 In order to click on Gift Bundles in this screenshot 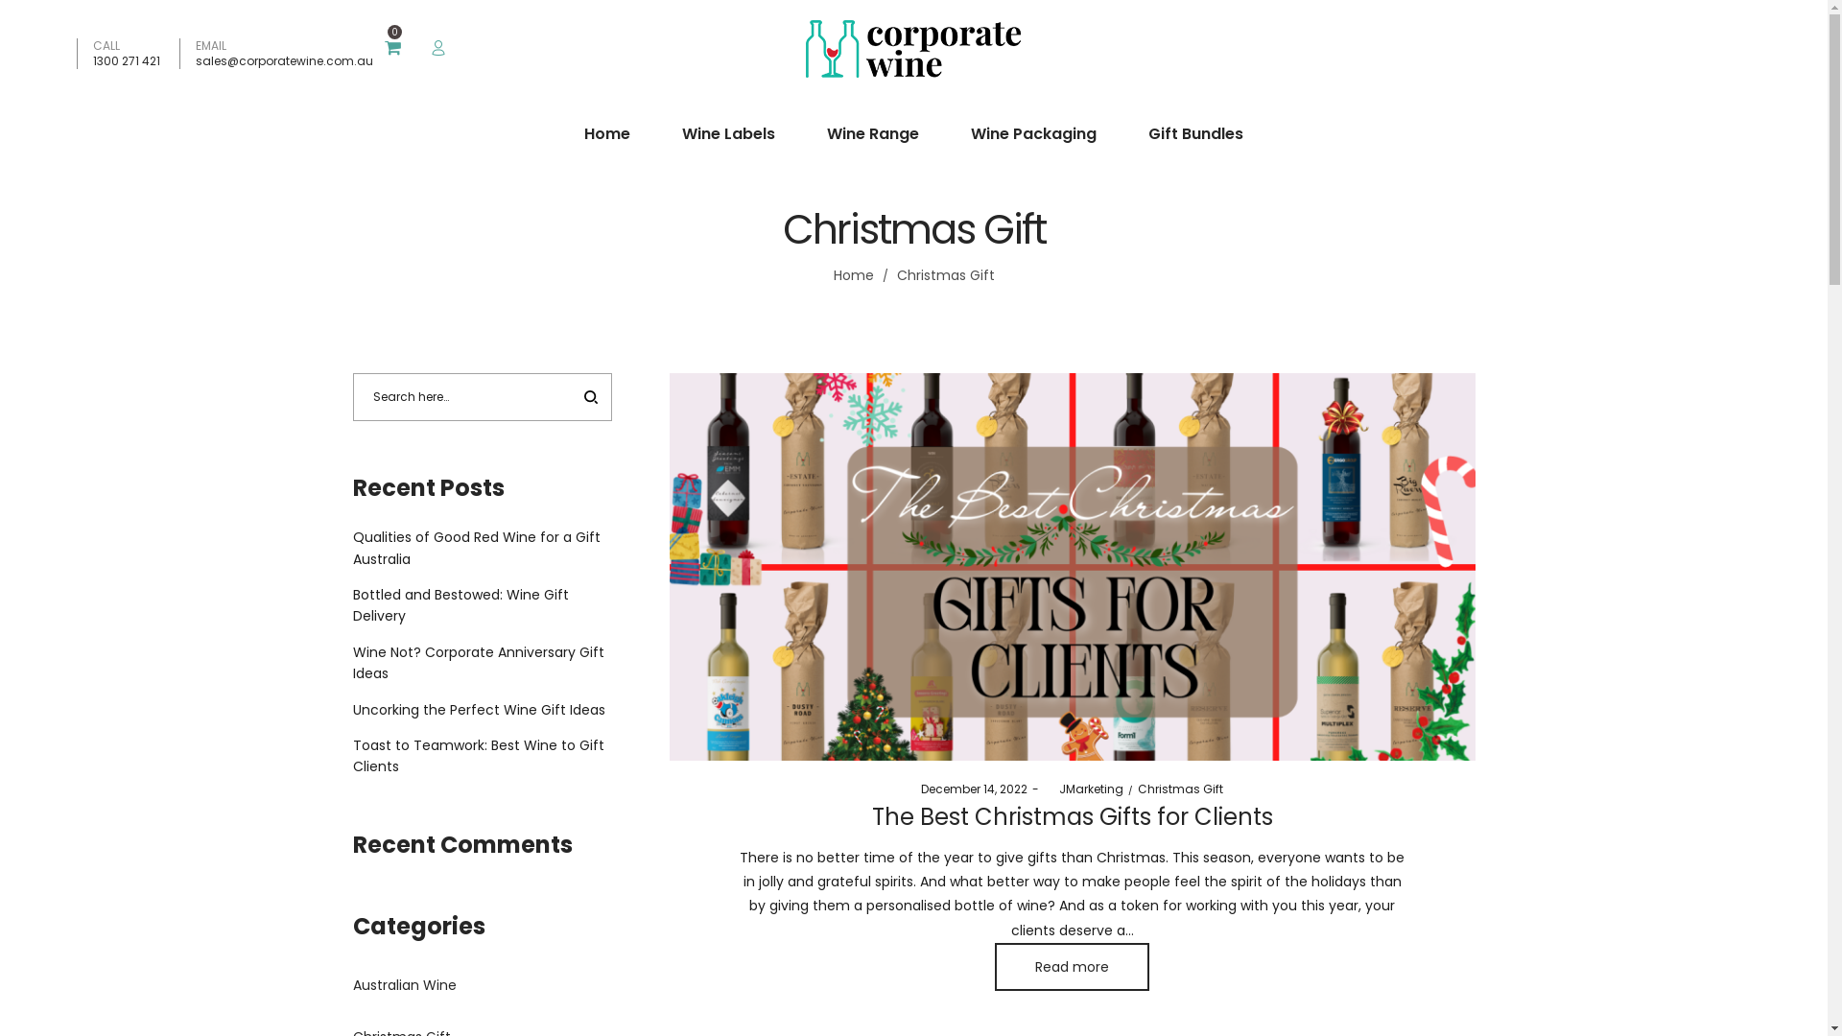, I will do `click(1195, 134)`.